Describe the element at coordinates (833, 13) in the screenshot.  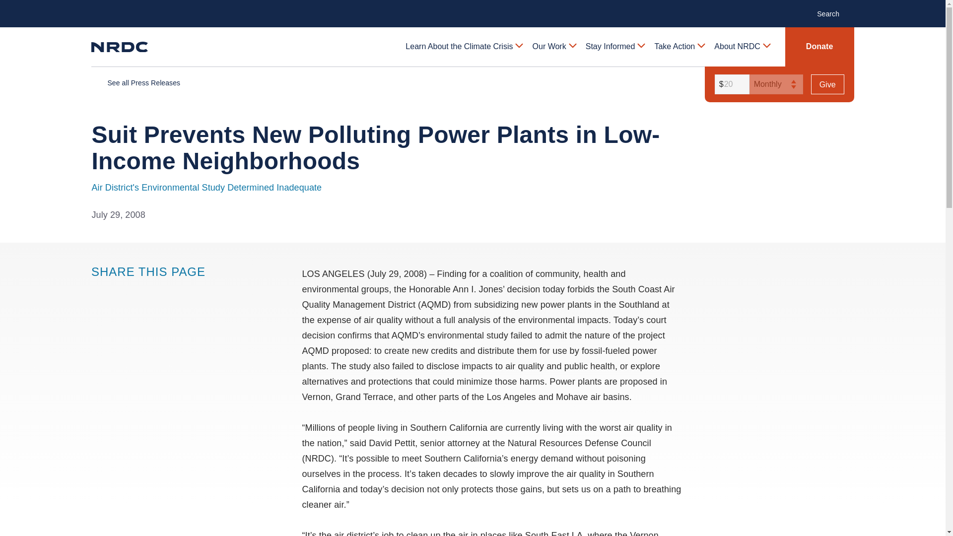
I see `Search` at that location.